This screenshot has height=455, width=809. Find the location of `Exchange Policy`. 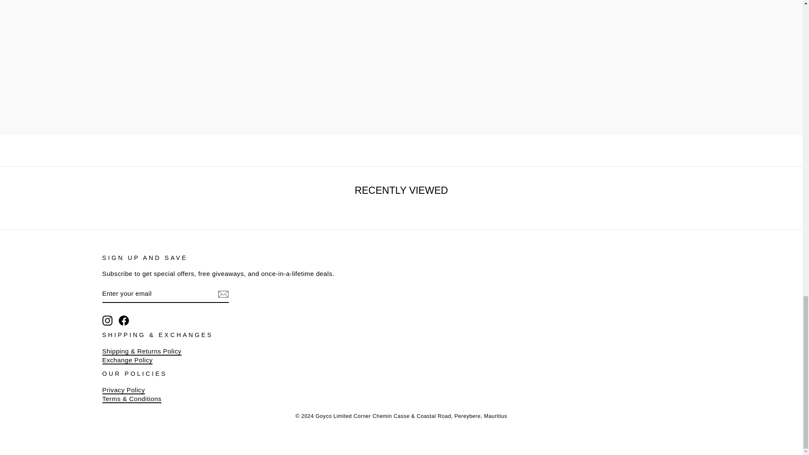

Exchange Policy is located at coordinates (127, 360).